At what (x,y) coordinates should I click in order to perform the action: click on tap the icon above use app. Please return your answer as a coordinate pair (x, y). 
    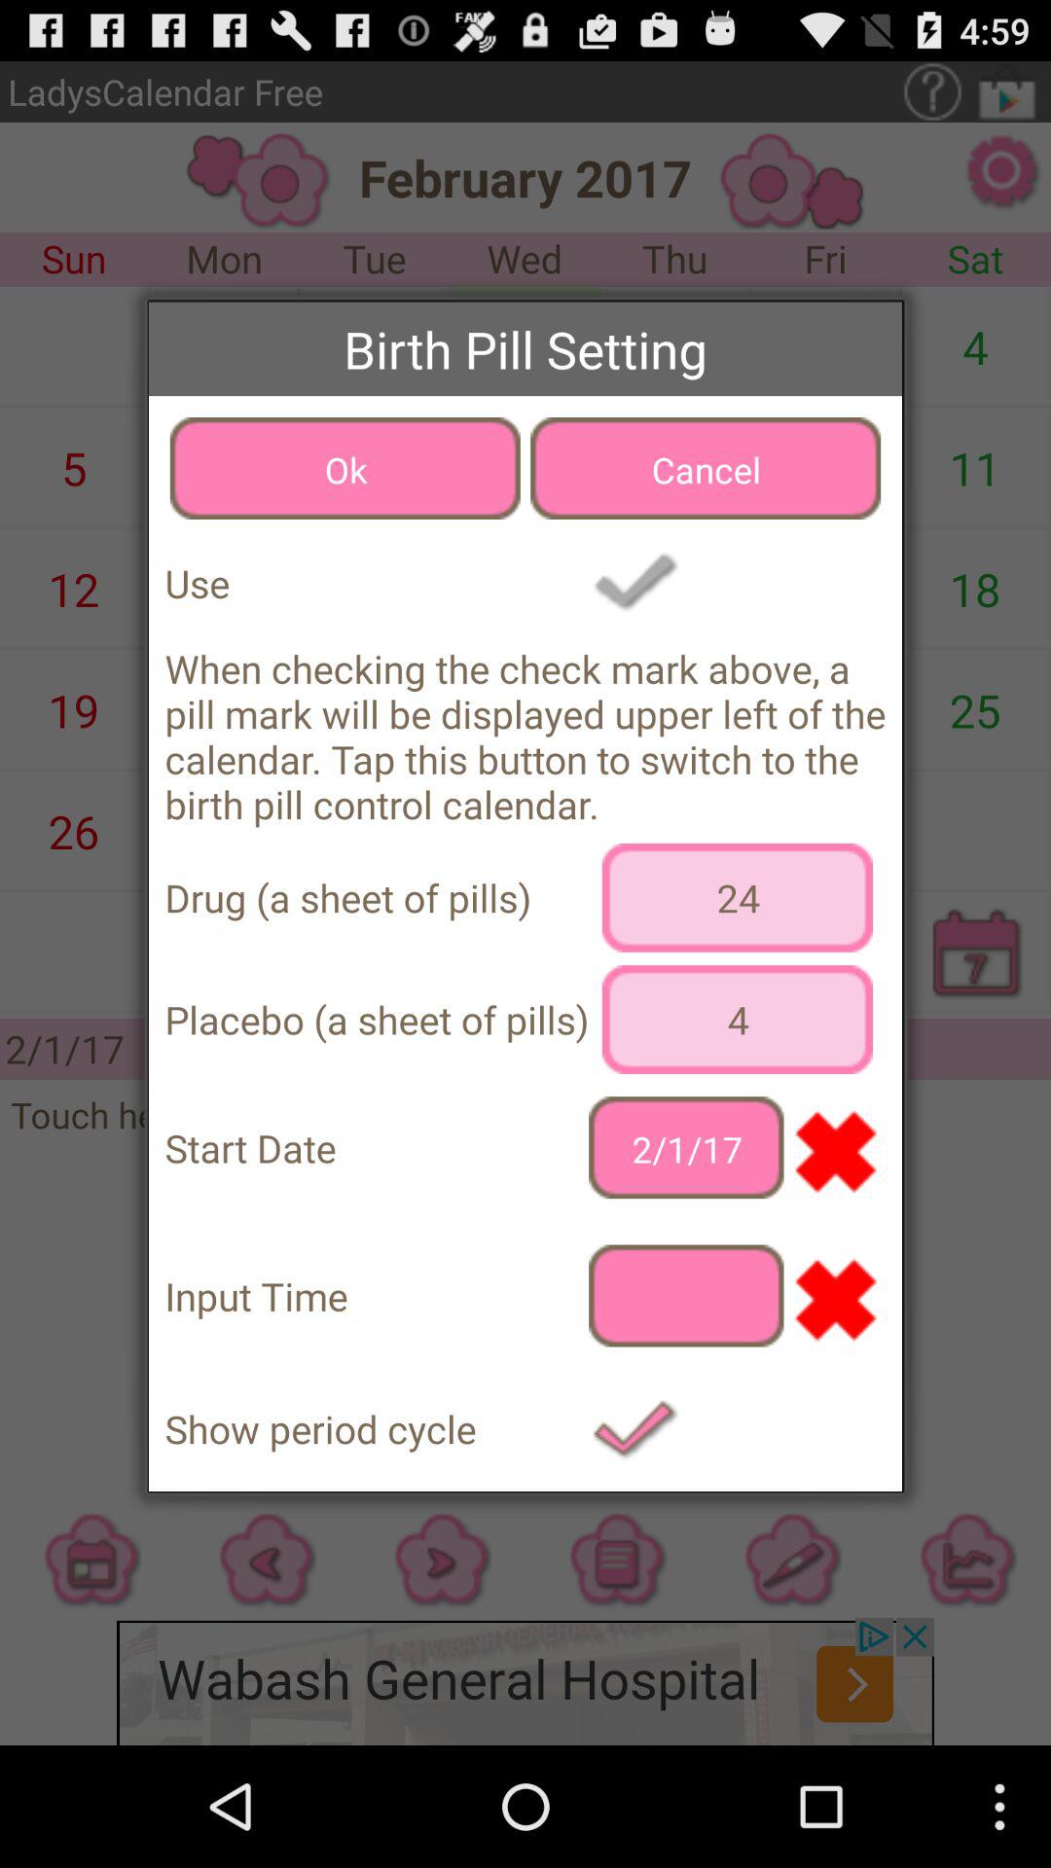
    Looking at the image, I should click on (344, 468).